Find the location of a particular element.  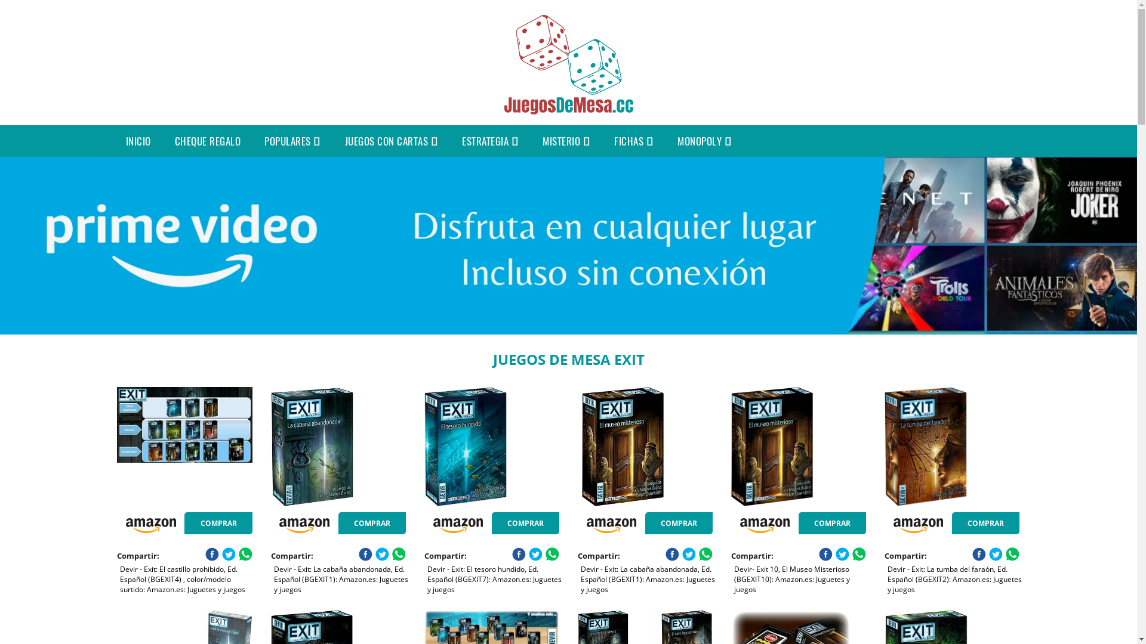

Prime Video is located at coordinates (568, 246).